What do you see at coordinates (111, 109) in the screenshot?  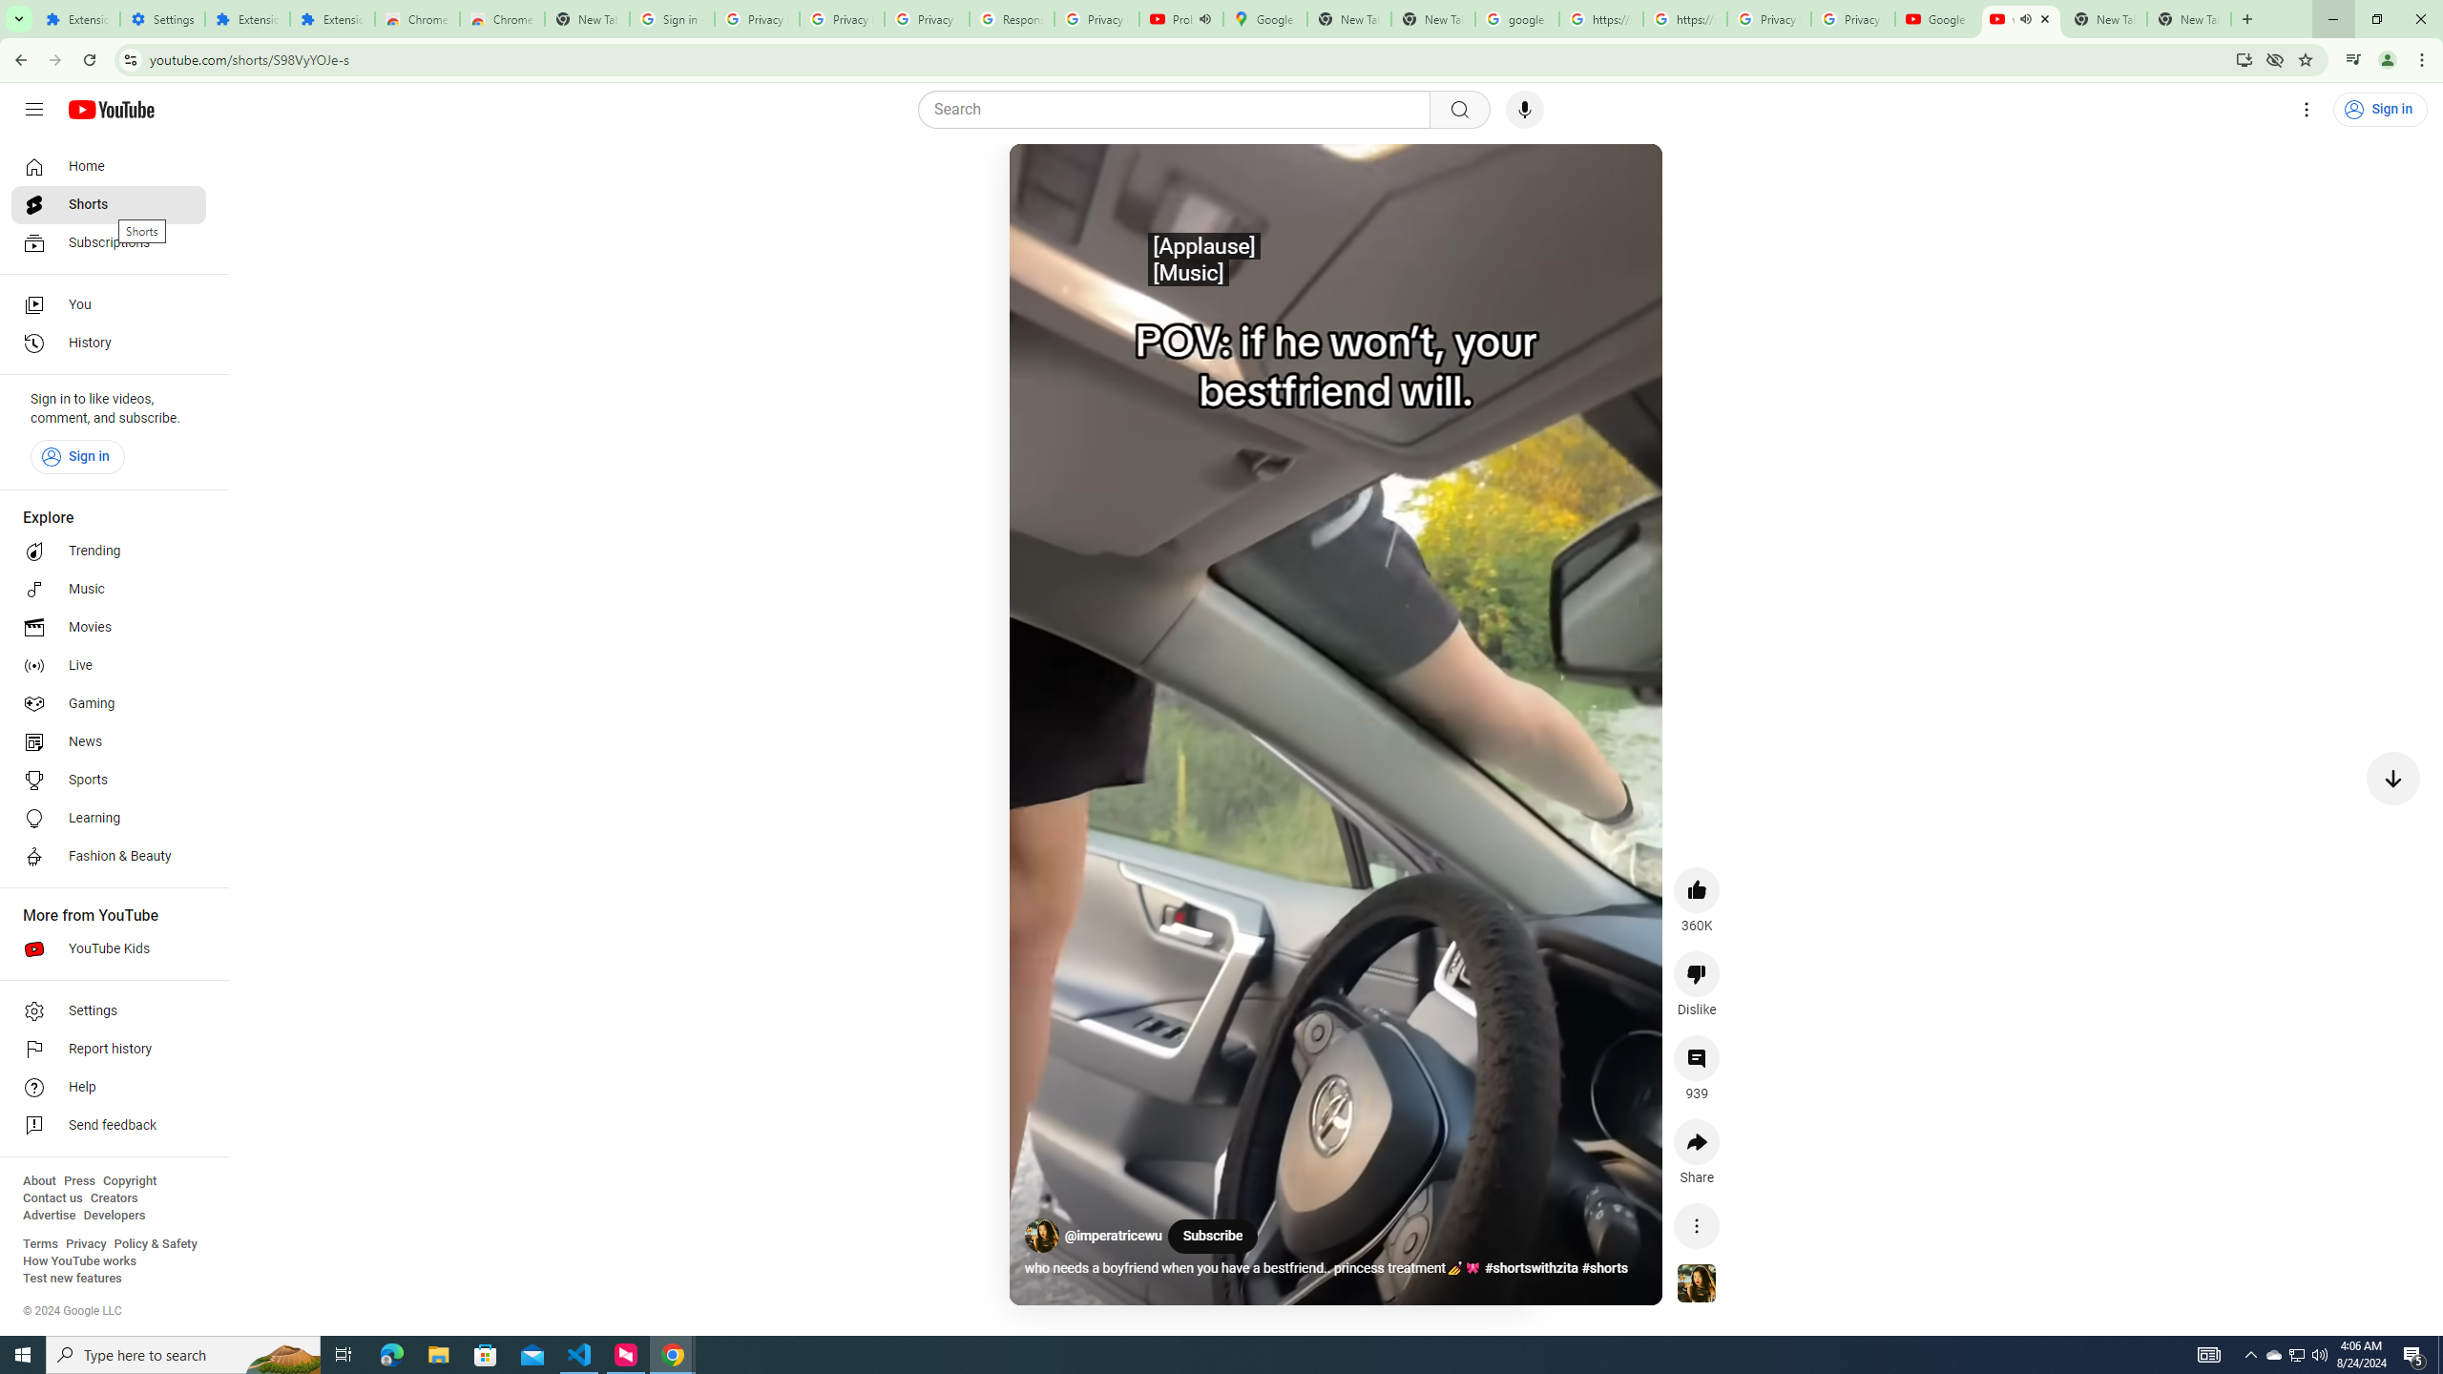 I see `YouTube Home` at bounding box center [111, 109].